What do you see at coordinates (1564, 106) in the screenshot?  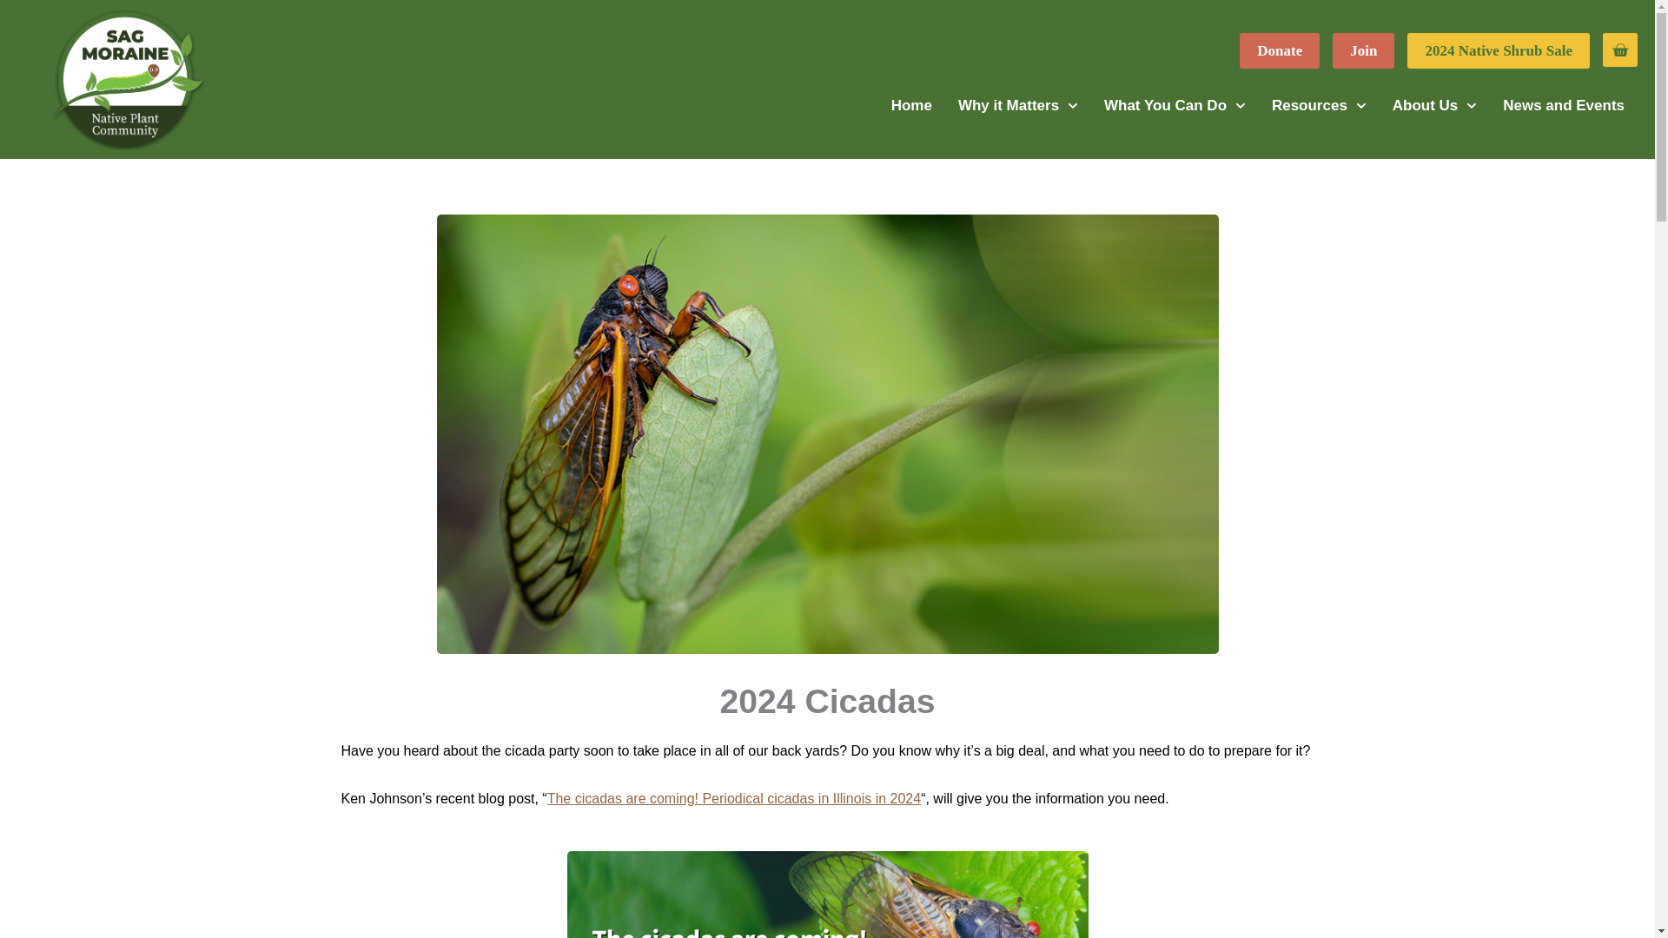 I see `News and Events` at bounding box center [1564, 106].